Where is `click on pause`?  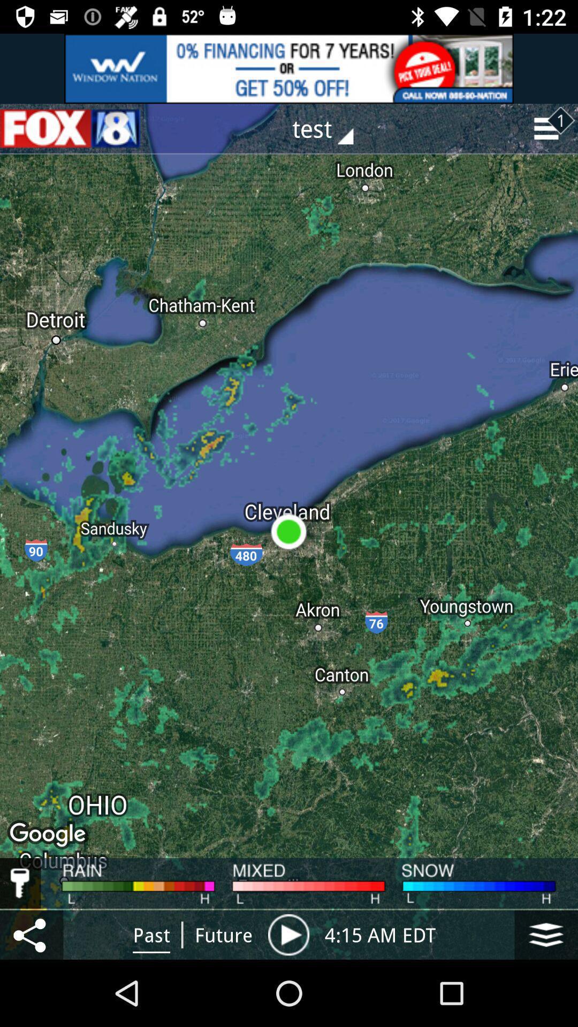 click on pause is located at coordinates (289, 934).